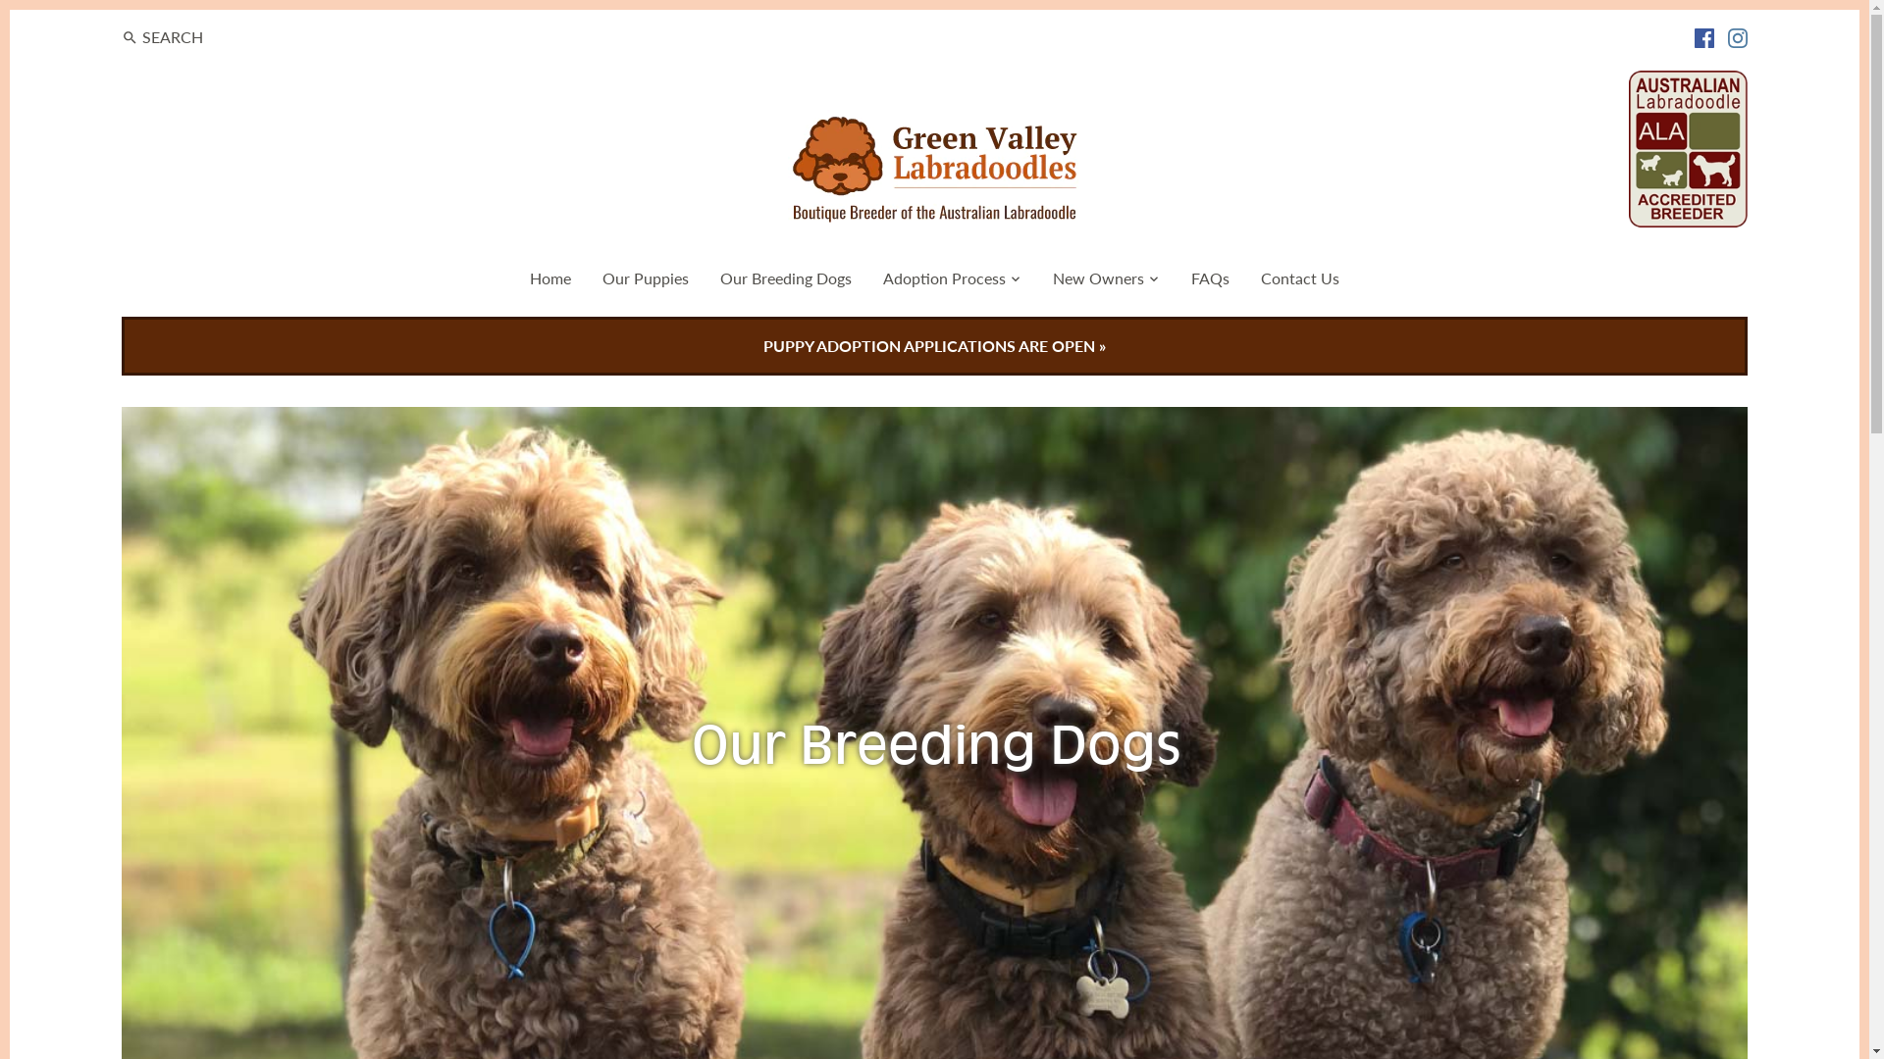 The width and height of the screenshot is (1884, 1059). Describe the element at coordinates (944, 281) in the screenshot. I see `Adoption Process` at that location.